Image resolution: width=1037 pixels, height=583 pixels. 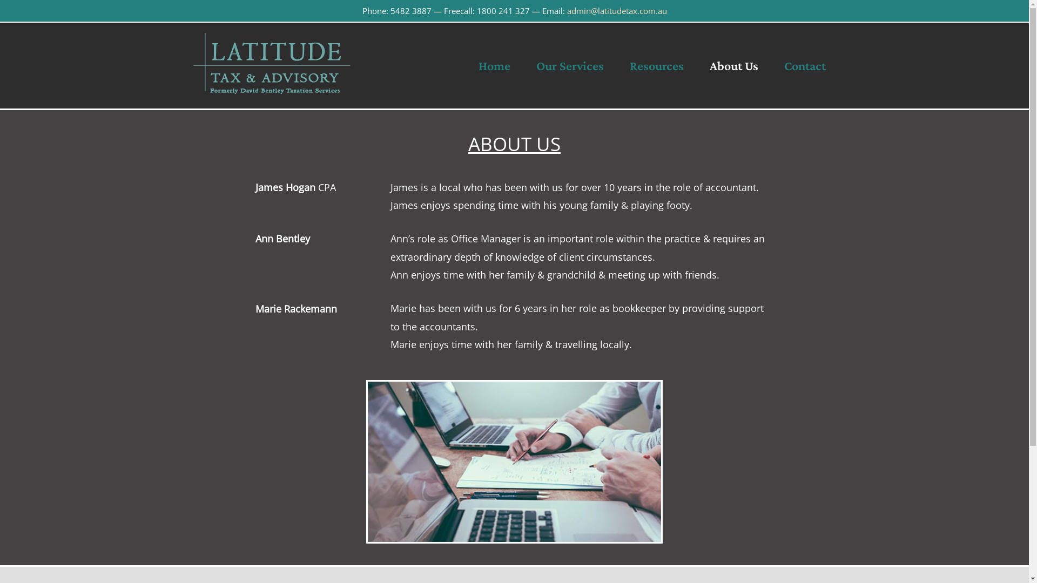 What do you see at coordinates (494, 66) in the screenshot?
I see `Home` at bounding box center [494, 66].